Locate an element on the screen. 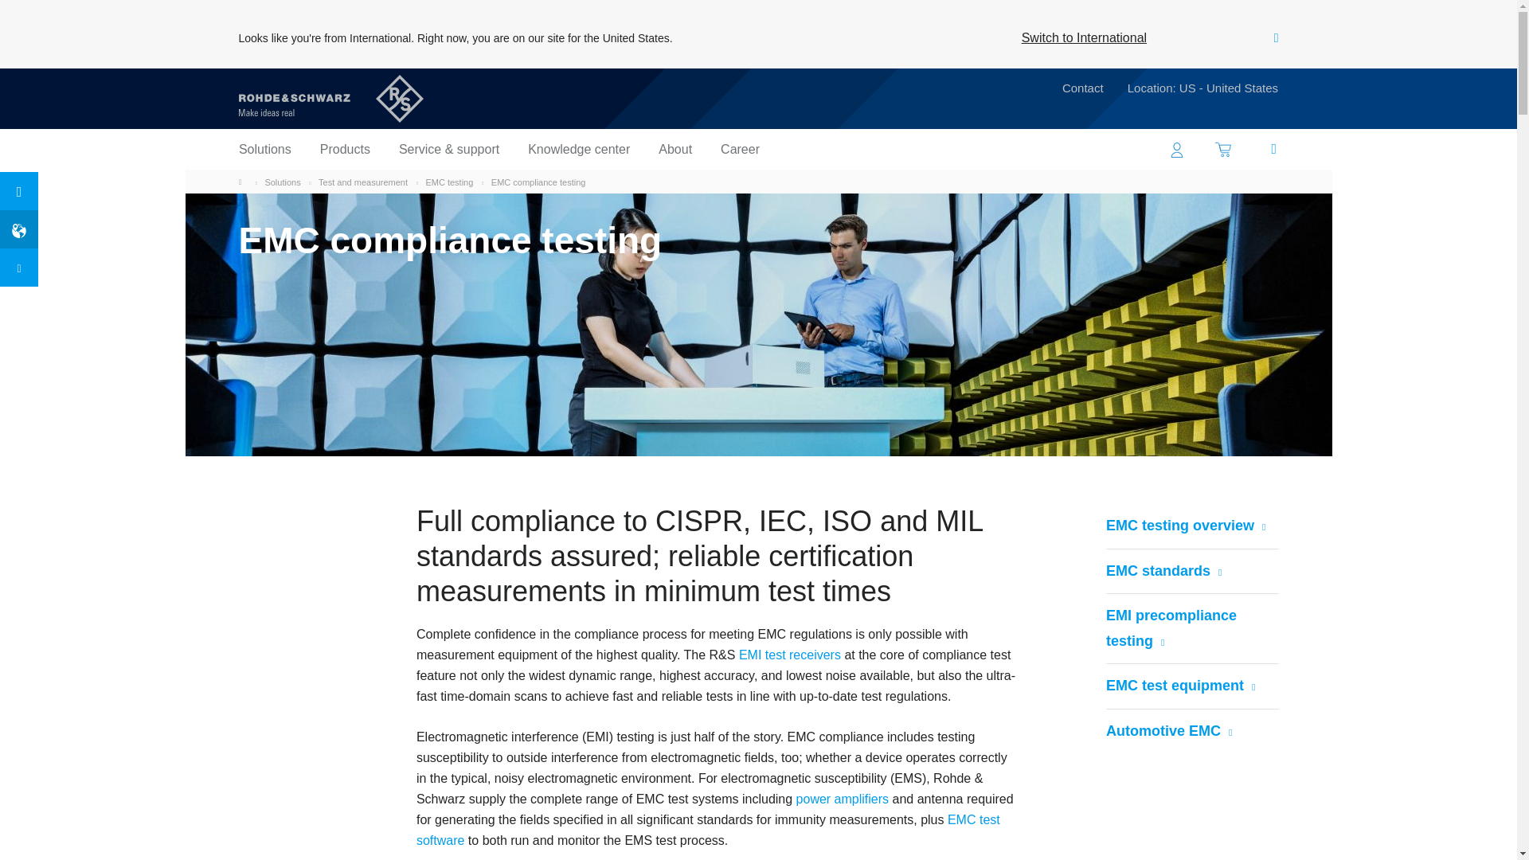  Customer portal is located at coordinates (1177, 149).